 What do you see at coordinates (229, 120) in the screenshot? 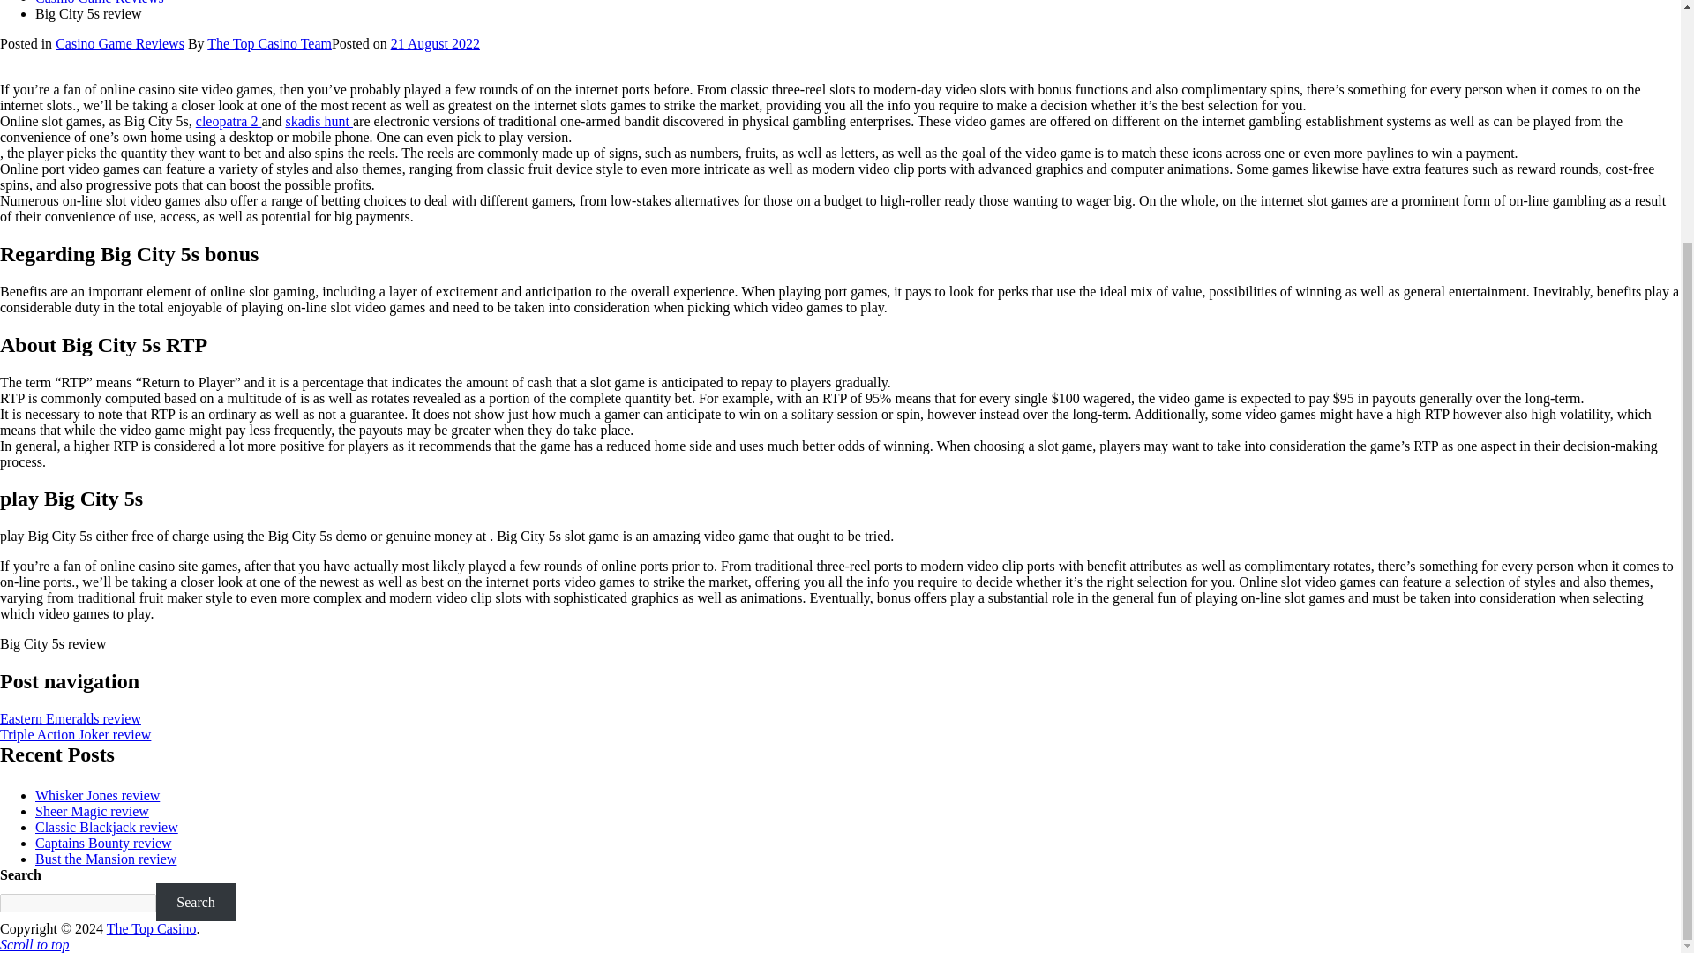
I see `cleopatra 2` at bounding box center [229, 120].